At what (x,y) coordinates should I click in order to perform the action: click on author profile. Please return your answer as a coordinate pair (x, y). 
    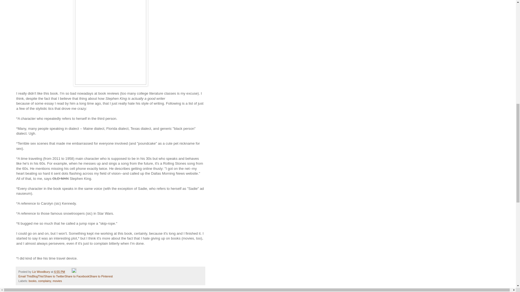
    Looking at the image, I should click on (42, 271).